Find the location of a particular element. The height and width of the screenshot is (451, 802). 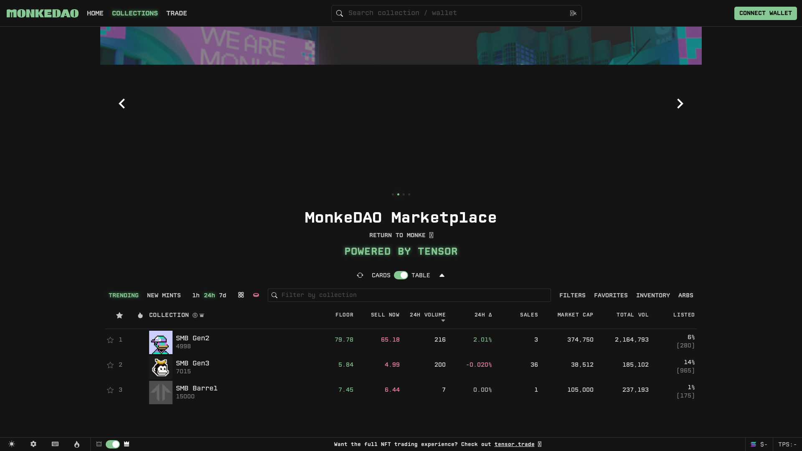

216 is located at coordinates (424, 340).